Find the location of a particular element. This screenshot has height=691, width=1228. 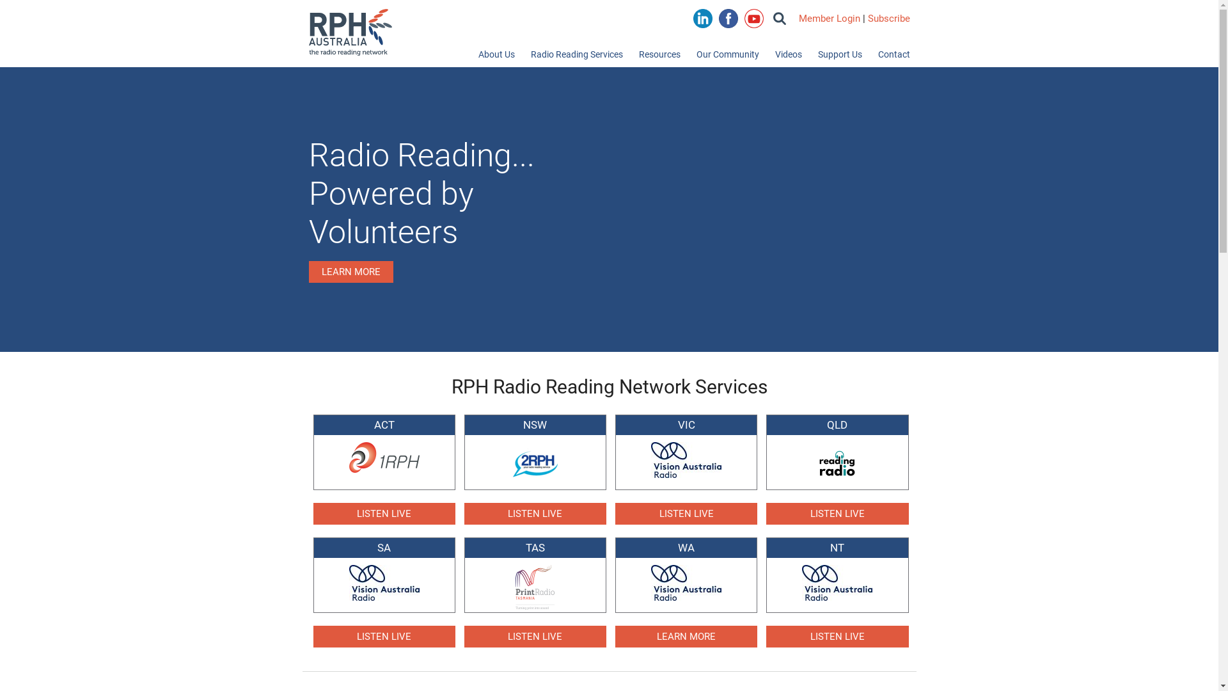

LISTEN LIVE is located at coordinates (535, 637).